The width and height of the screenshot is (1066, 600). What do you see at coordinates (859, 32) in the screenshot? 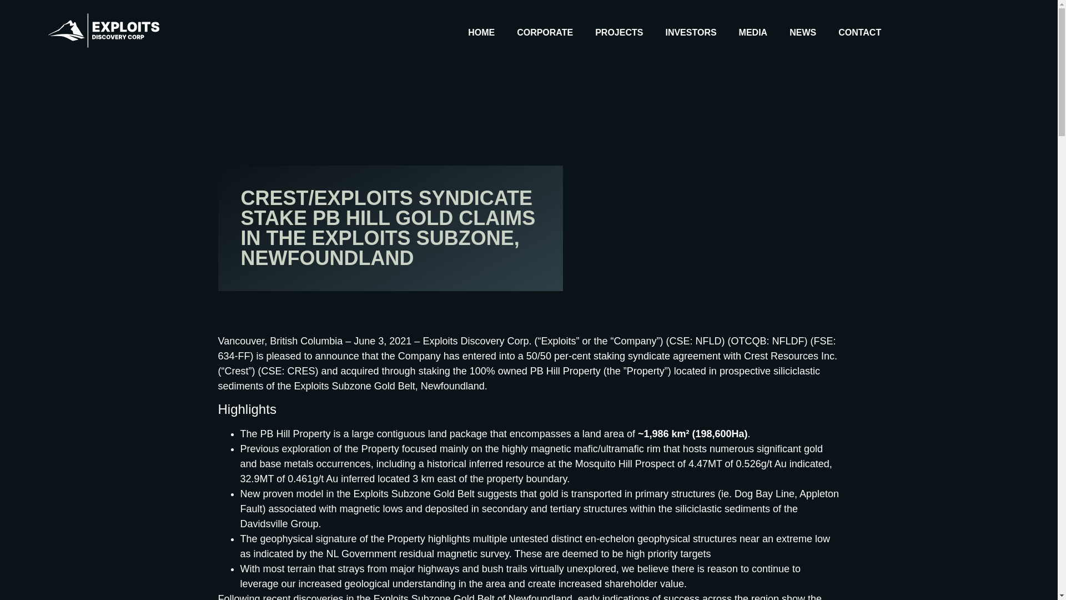
I see `CONTACT` at bounding box center [859, 32].